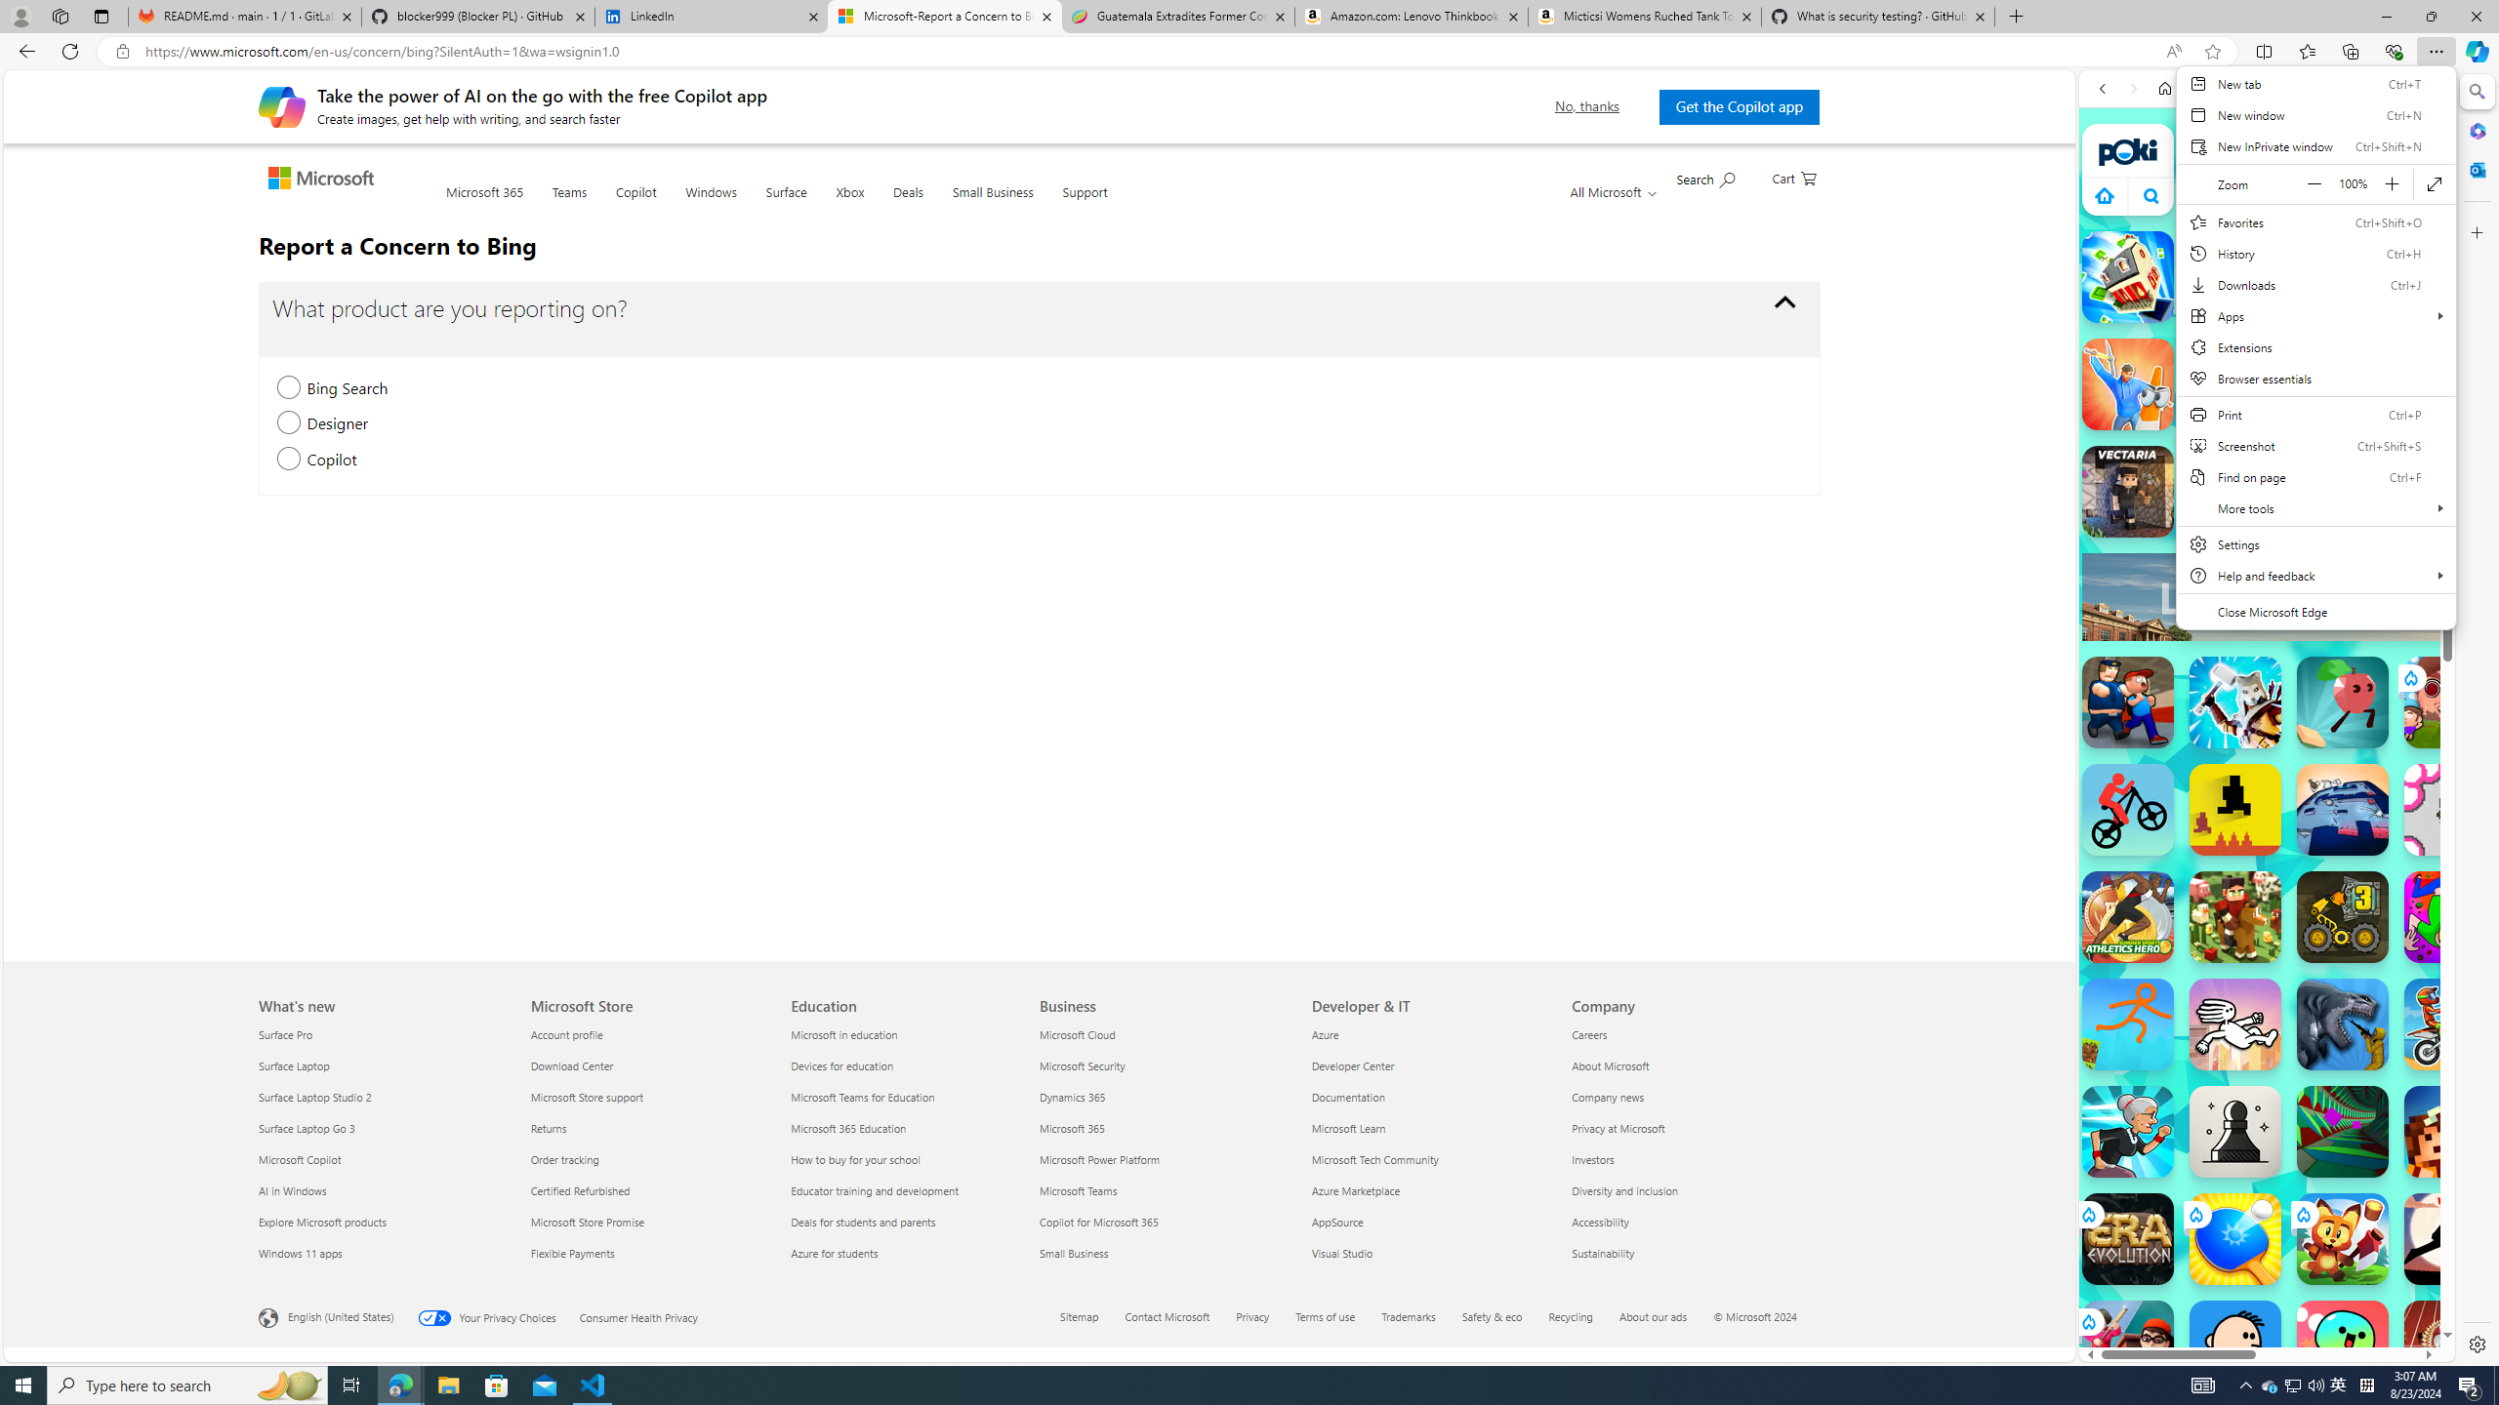  I want to click on Privacy at Microsoft Company, so click(1618, 1127).